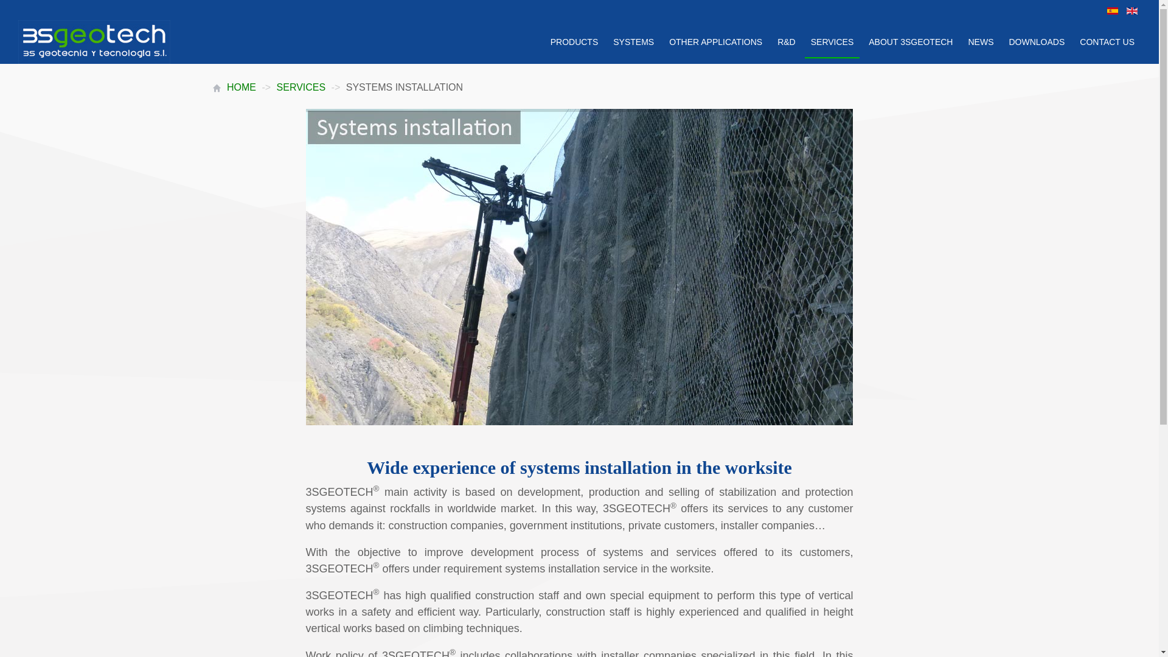 The width and height of the screenshot is (1168, 657). What do you see at coordinates (1107, 43) in the screenshot?
I see `CONTACT US` at bounding box center [1107, 43].